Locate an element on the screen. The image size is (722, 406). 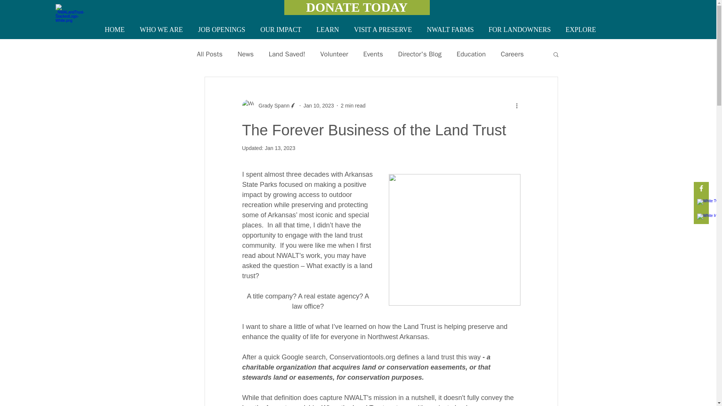
JOB OPENINGS is located at coordinates (221, 30).